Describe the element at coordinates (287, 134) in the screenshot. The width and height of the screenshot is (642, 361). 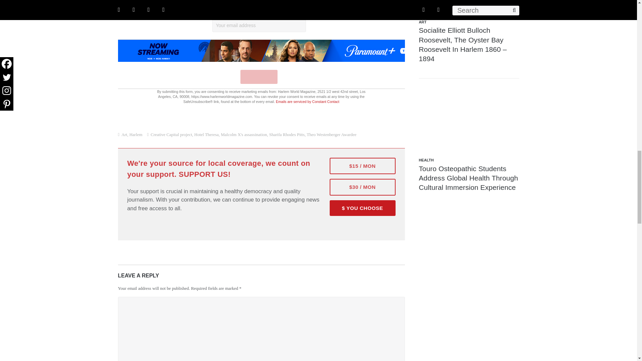
I see `Sharifa Rhodes Pitts` at that location.